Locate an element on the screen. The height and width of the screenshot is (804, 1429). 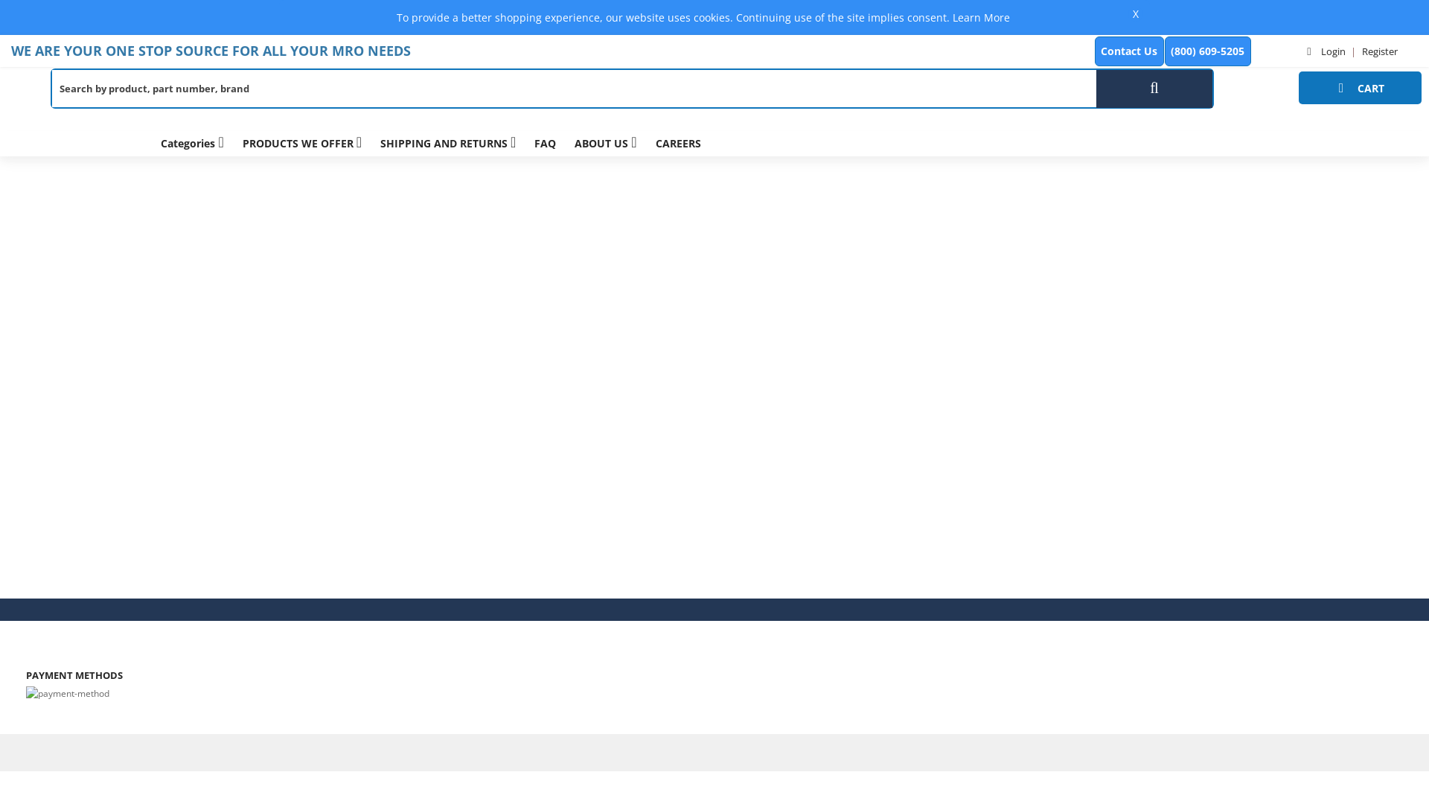
(800) 609-5205 is located at coordinates (1208, 51).